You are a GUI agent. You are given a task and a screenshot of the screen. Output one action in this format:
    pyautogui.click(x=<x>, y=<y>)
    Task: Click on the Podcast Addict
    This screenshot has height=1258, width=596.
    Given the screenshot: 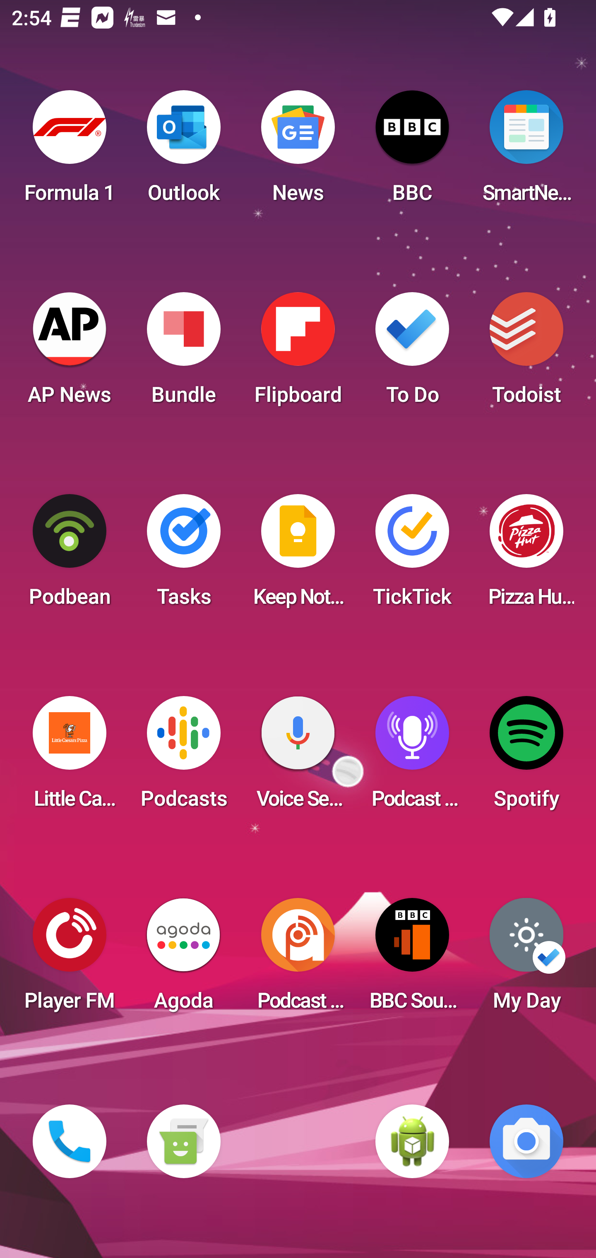 What is the action you would take?
    pyautogui.click(x=298, y=959)
    